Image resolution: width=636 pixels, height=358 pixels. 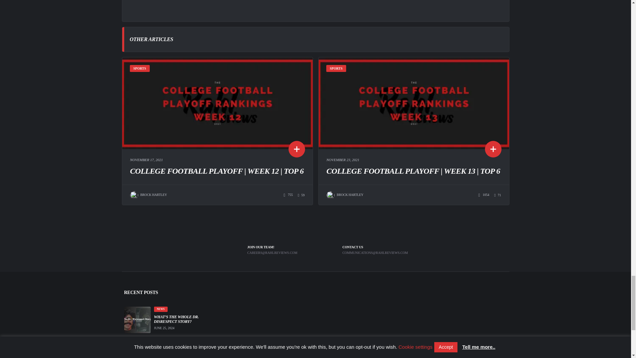 I want to click on Like, so click(x=498, y=196).